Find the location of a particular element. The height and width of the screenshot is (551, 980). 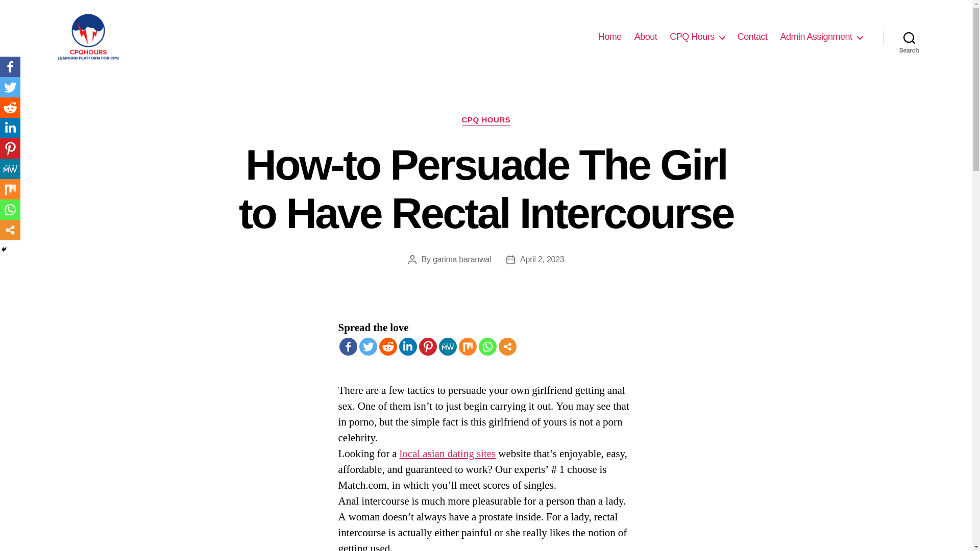

Mix is located at coordinates (468, 346).